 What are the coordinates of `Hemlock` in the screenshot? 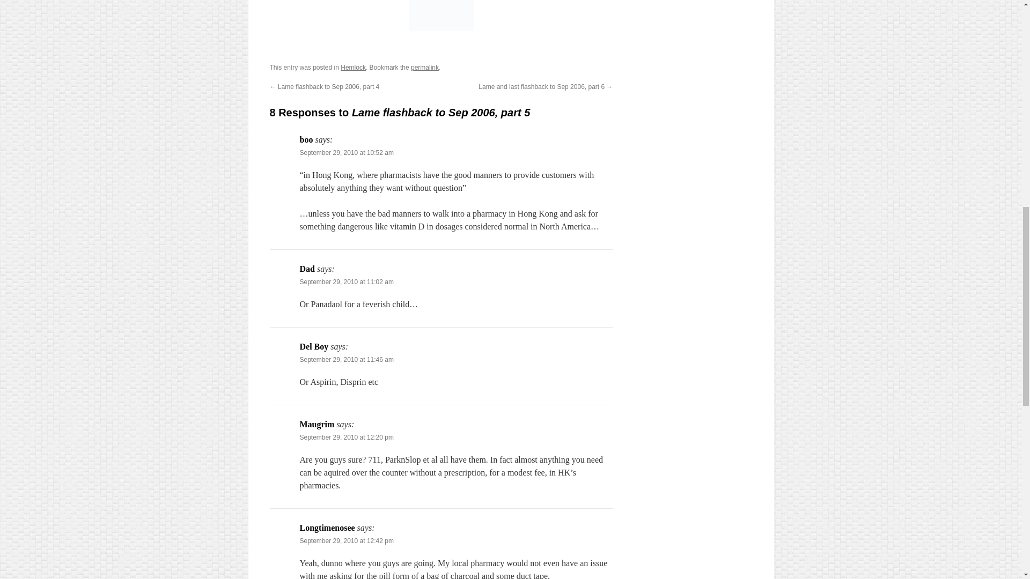 It's located at (353, 67).